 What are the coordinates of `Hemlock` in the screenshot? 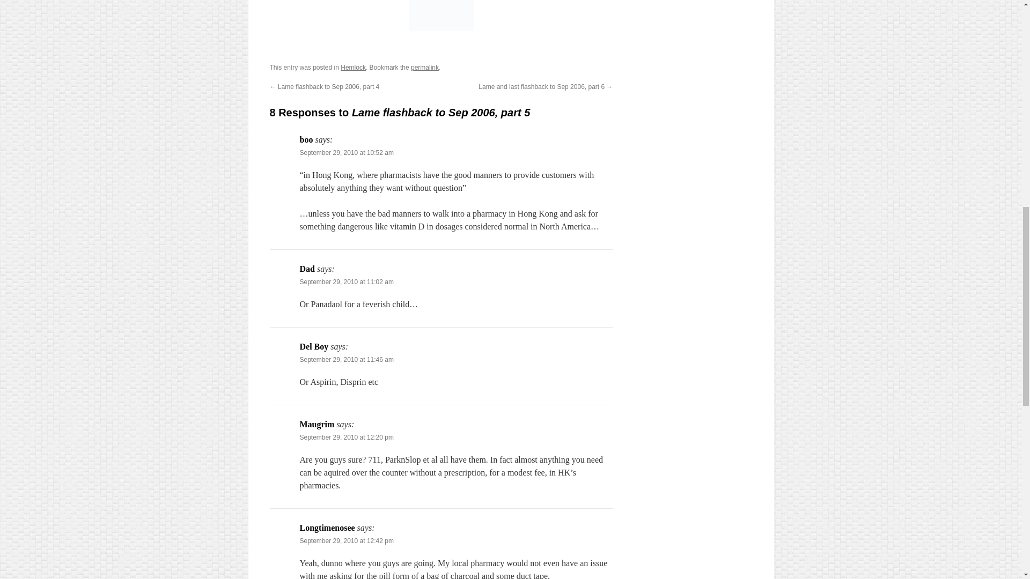 It's located at (353, 67).